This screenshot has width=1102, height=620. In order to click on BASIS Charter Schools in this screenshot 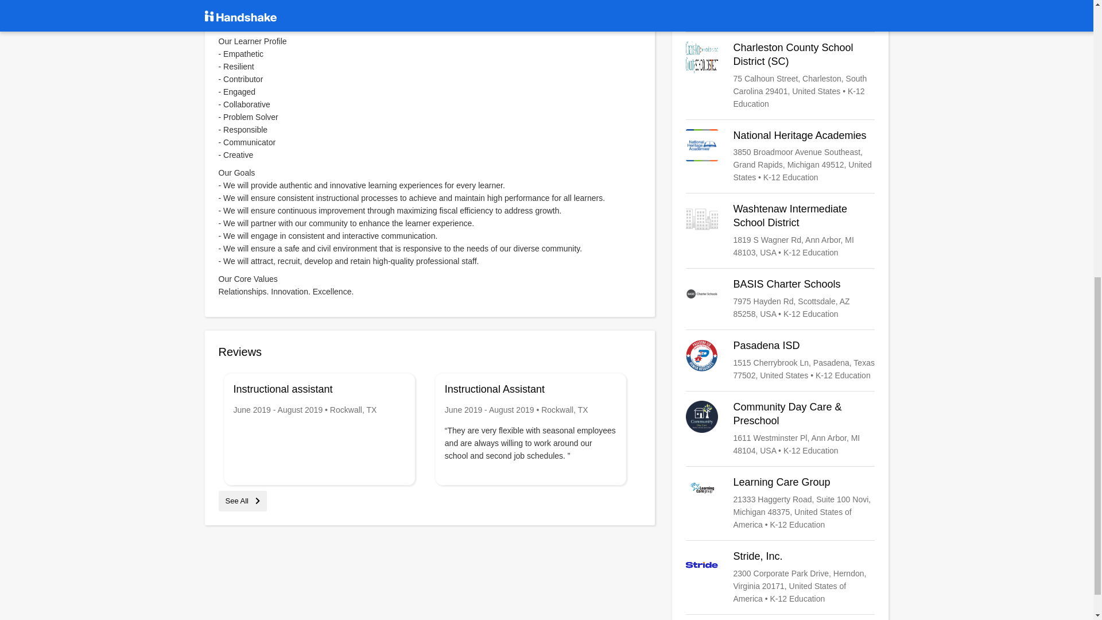, I will do `click(780, 299)`.